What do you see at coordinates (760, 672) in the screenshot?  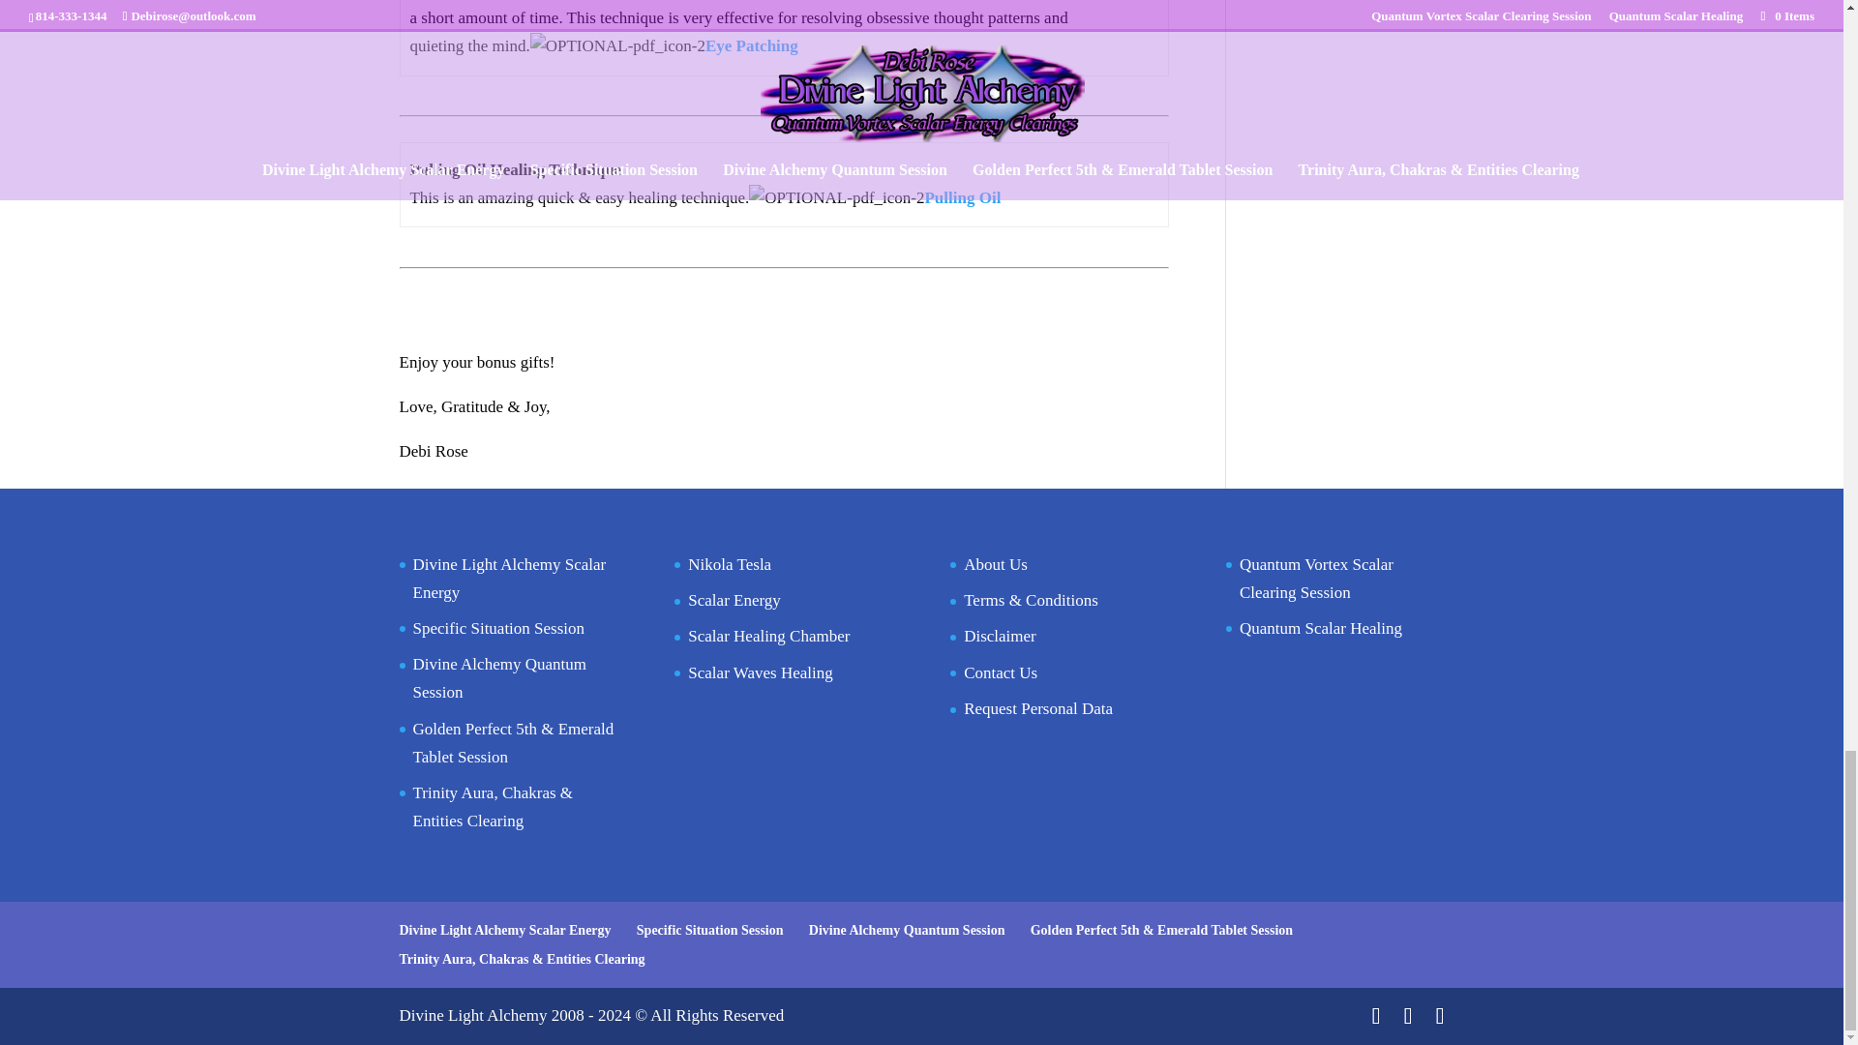 I see `Scalar Waves Healing` at bounding box center [760, 672].